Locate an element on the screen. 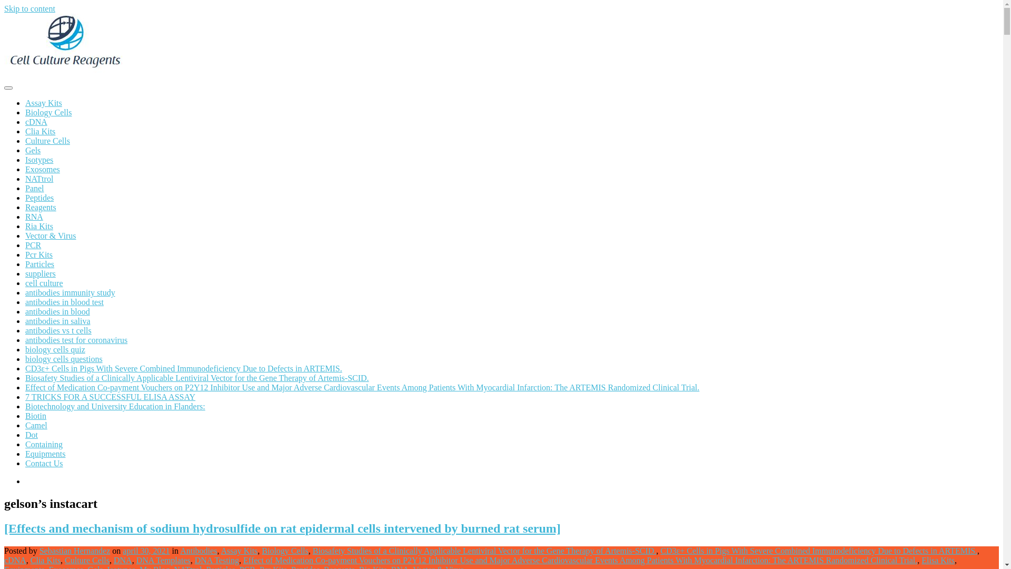  Vector & Virus is located at coordinates (51, 236).